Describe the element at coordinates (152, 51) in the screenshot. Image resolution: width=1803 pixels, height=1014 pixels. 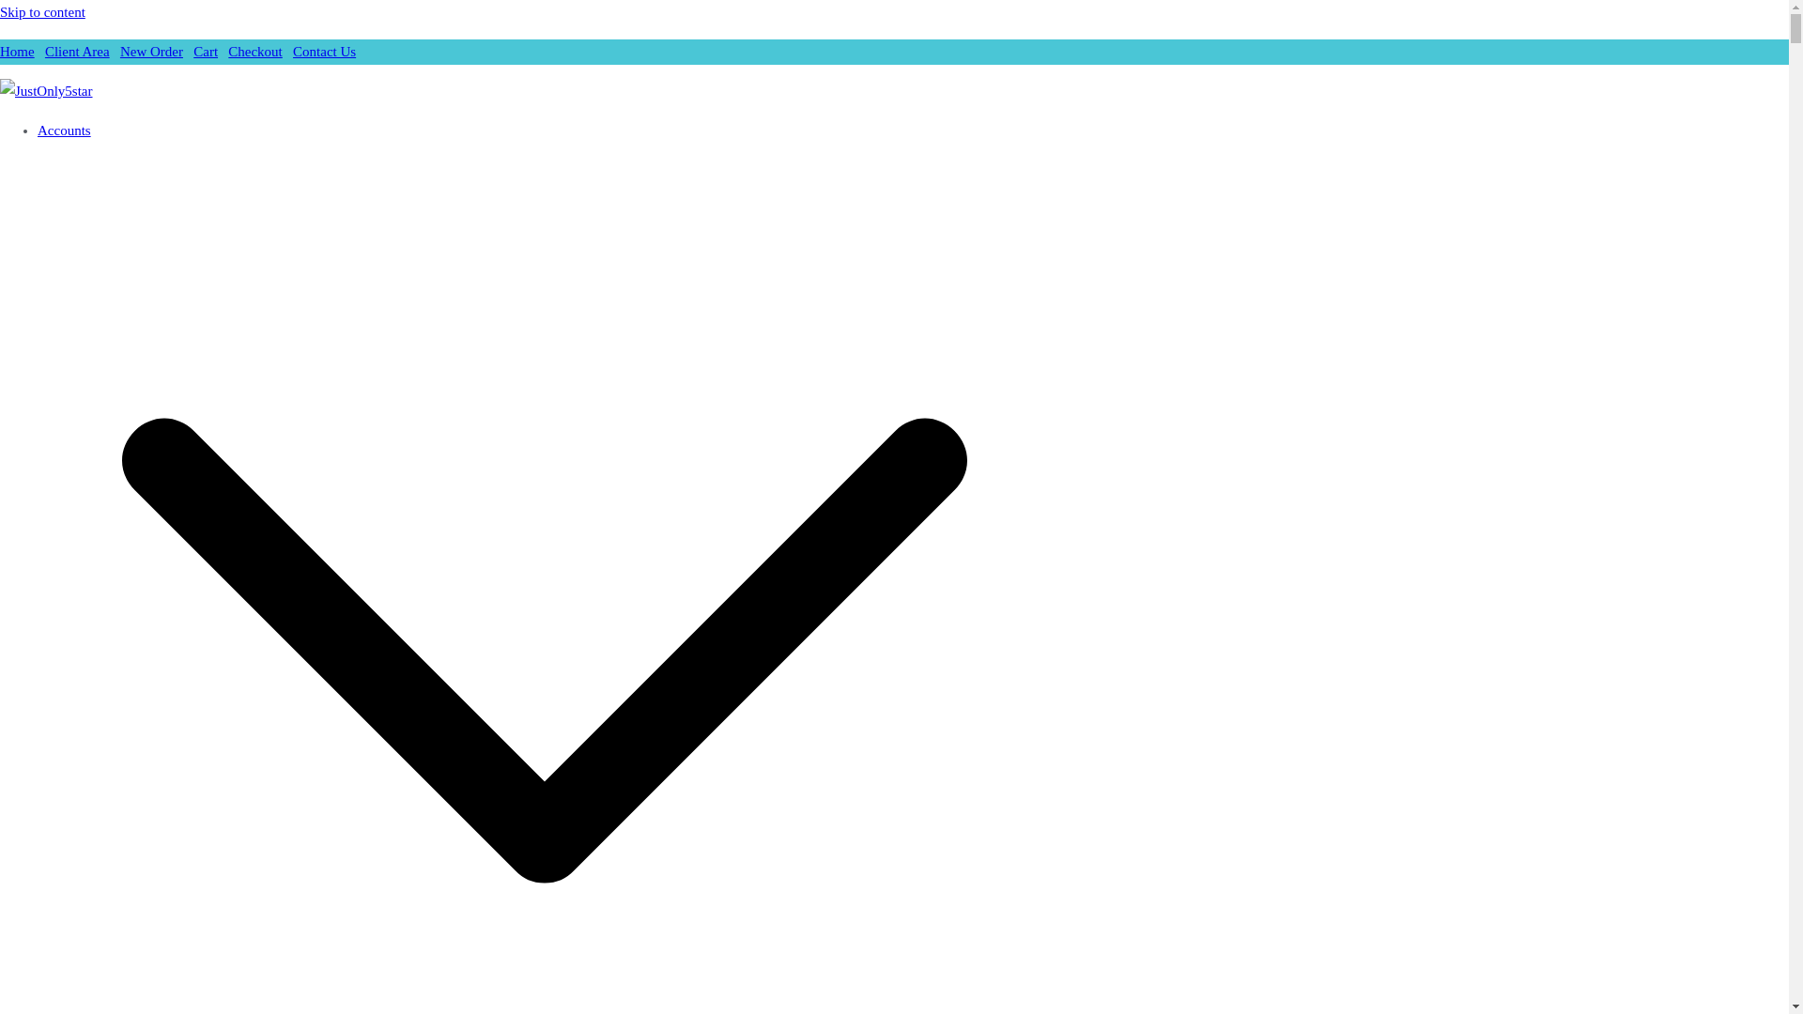
I see `New Order` at that location.